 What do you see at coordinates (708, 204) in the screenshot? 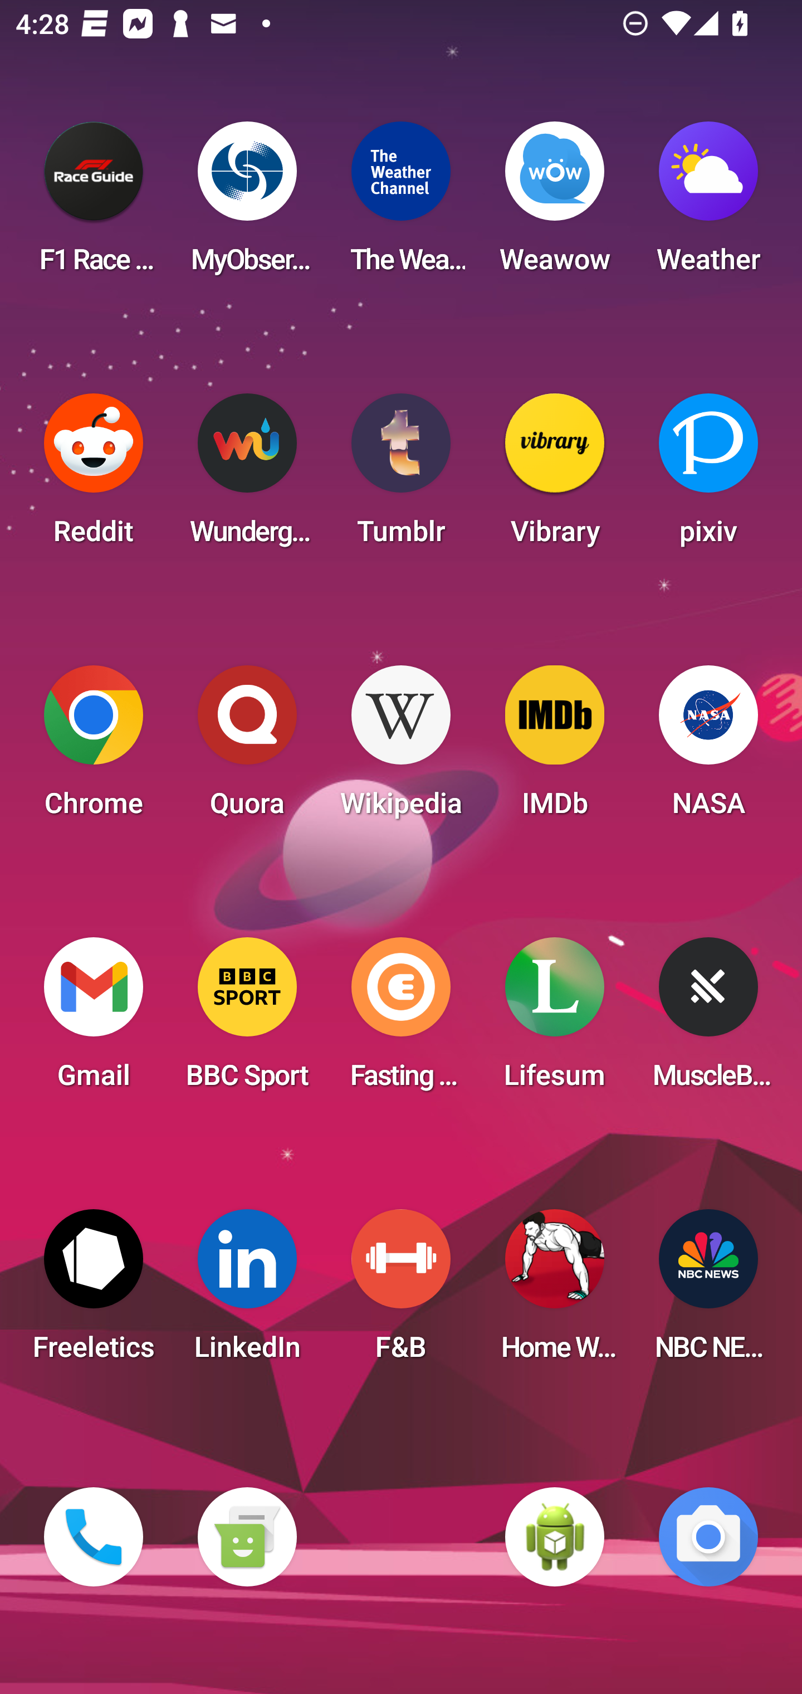
I see `Weather` at bounding box center [708, 204].